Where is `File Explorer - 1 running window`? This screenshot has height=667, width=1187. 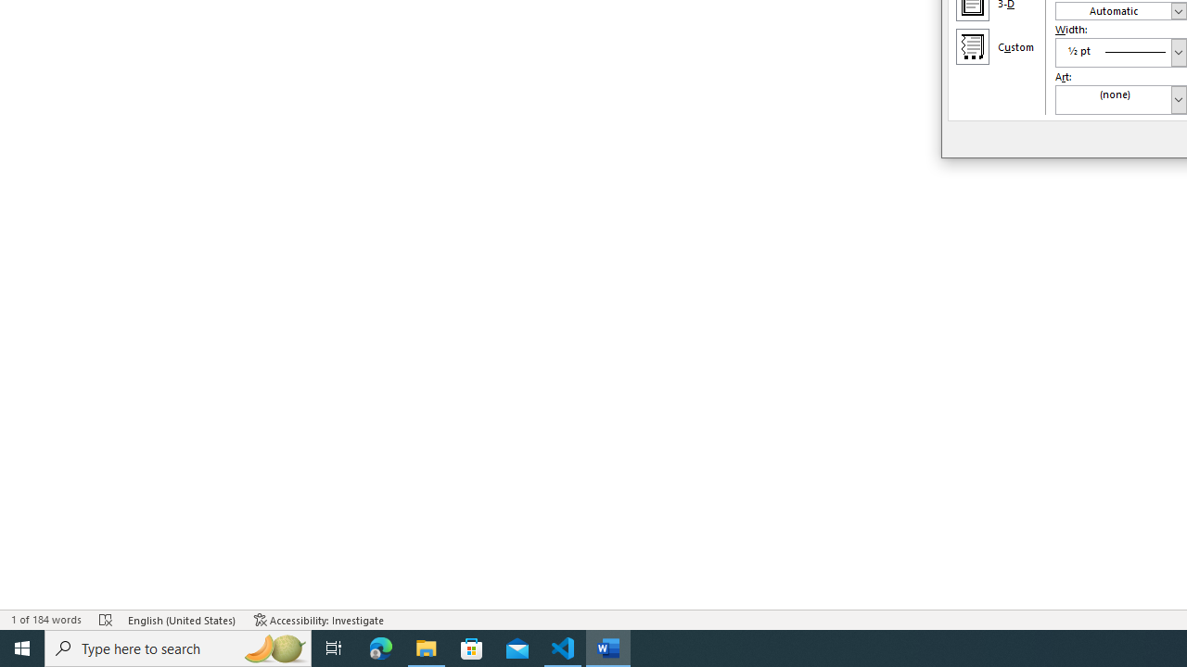
File Explorer - 1 running window is located at coordinates (427, 648).